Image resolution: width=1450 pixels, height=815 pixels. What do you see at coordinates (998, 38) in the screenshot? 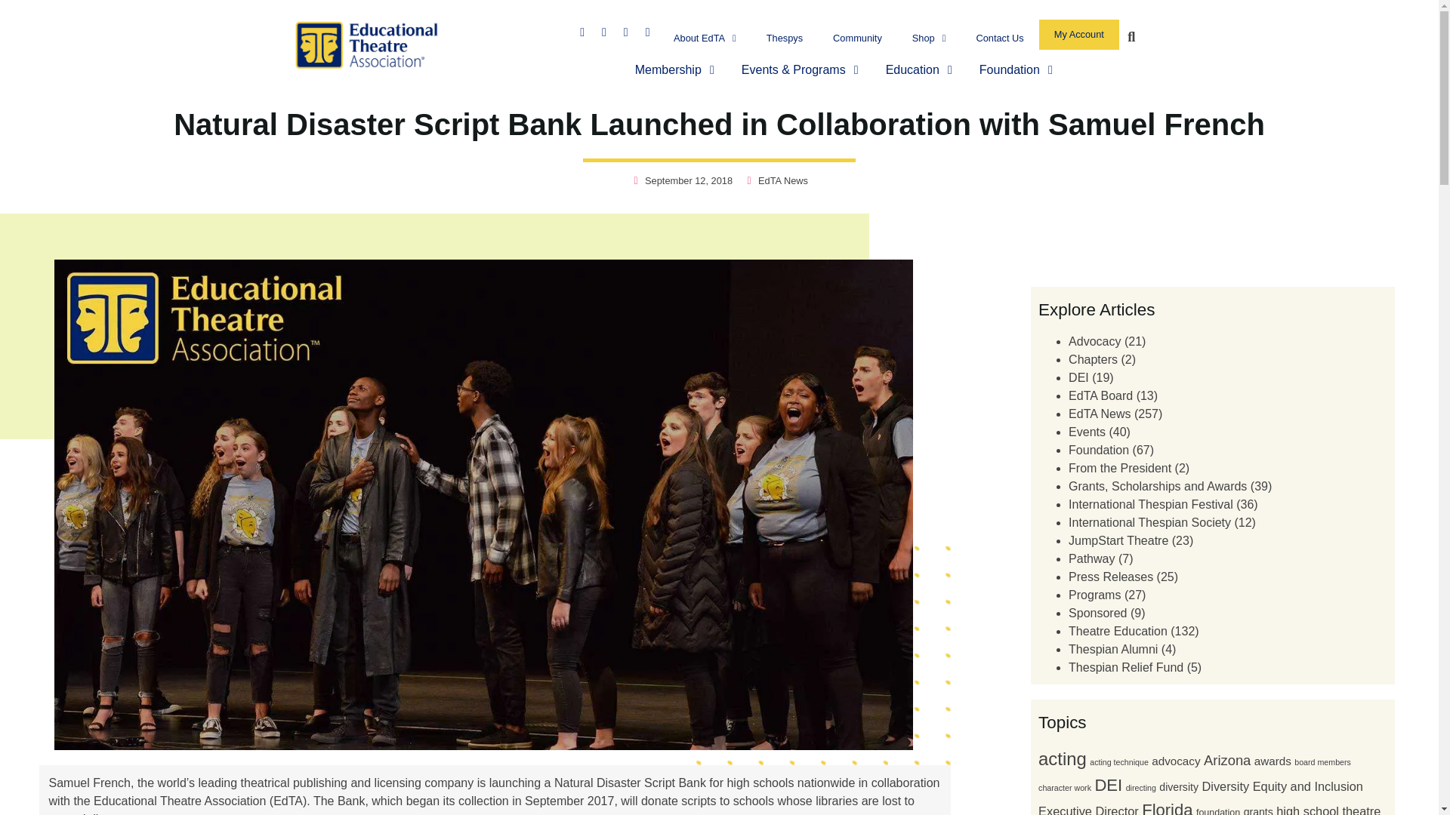
I see `Contact Us` at bounding box center [998, 38].